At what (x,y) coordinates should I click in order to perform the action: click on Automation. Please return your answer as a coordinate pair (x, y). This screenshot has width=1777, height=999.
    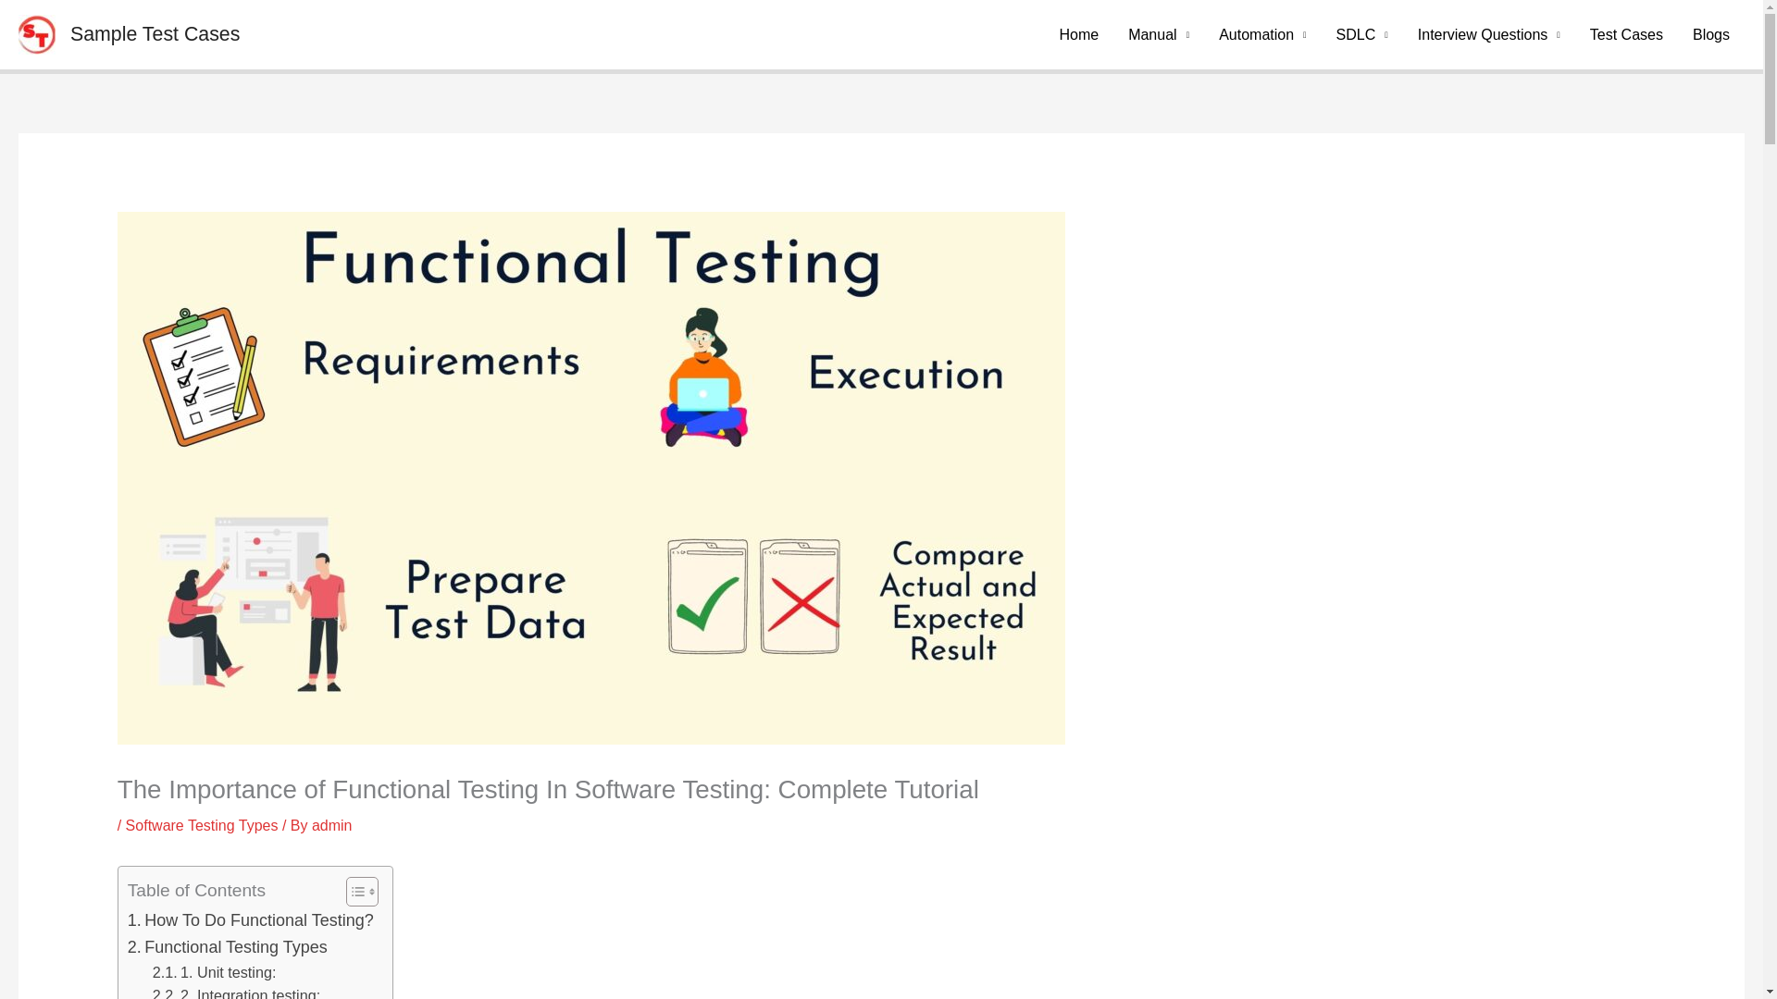
    Looking at the image, I should click on (1262, 34).